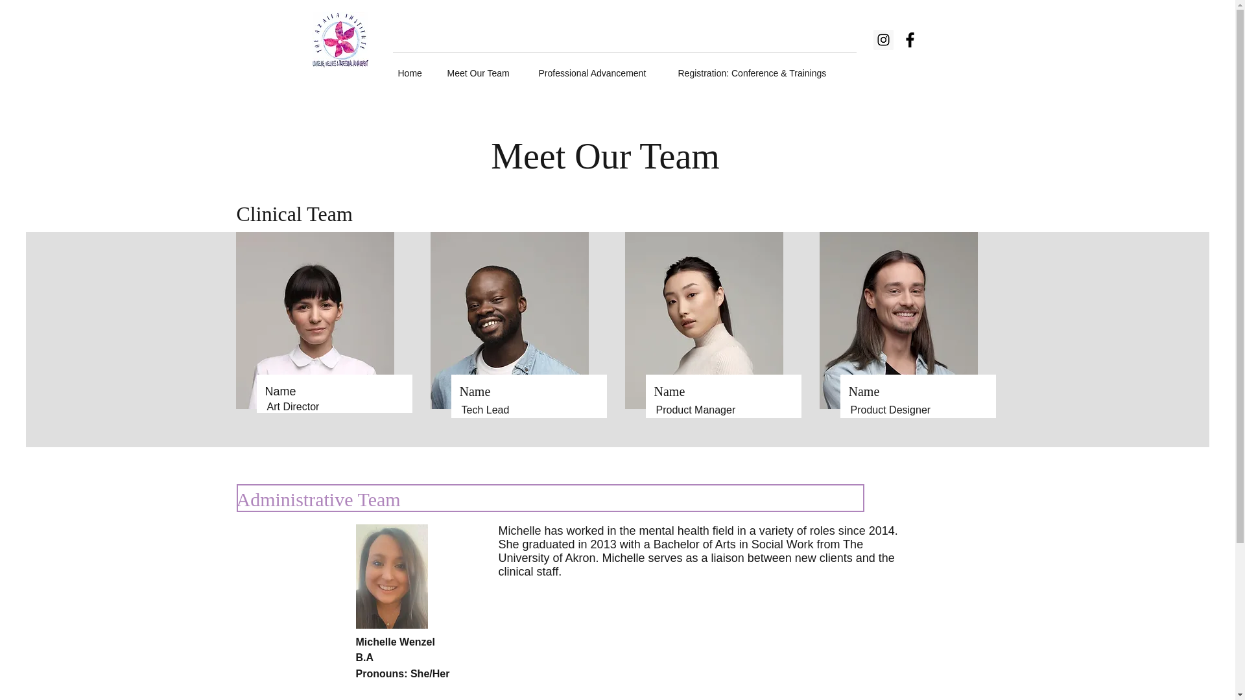 The width and height of the screenshot is (1245, 700). What do you see at coordinates (488, 67) in the screenshot?
I see `Meet Our Team` at bounding box center [488, 67].